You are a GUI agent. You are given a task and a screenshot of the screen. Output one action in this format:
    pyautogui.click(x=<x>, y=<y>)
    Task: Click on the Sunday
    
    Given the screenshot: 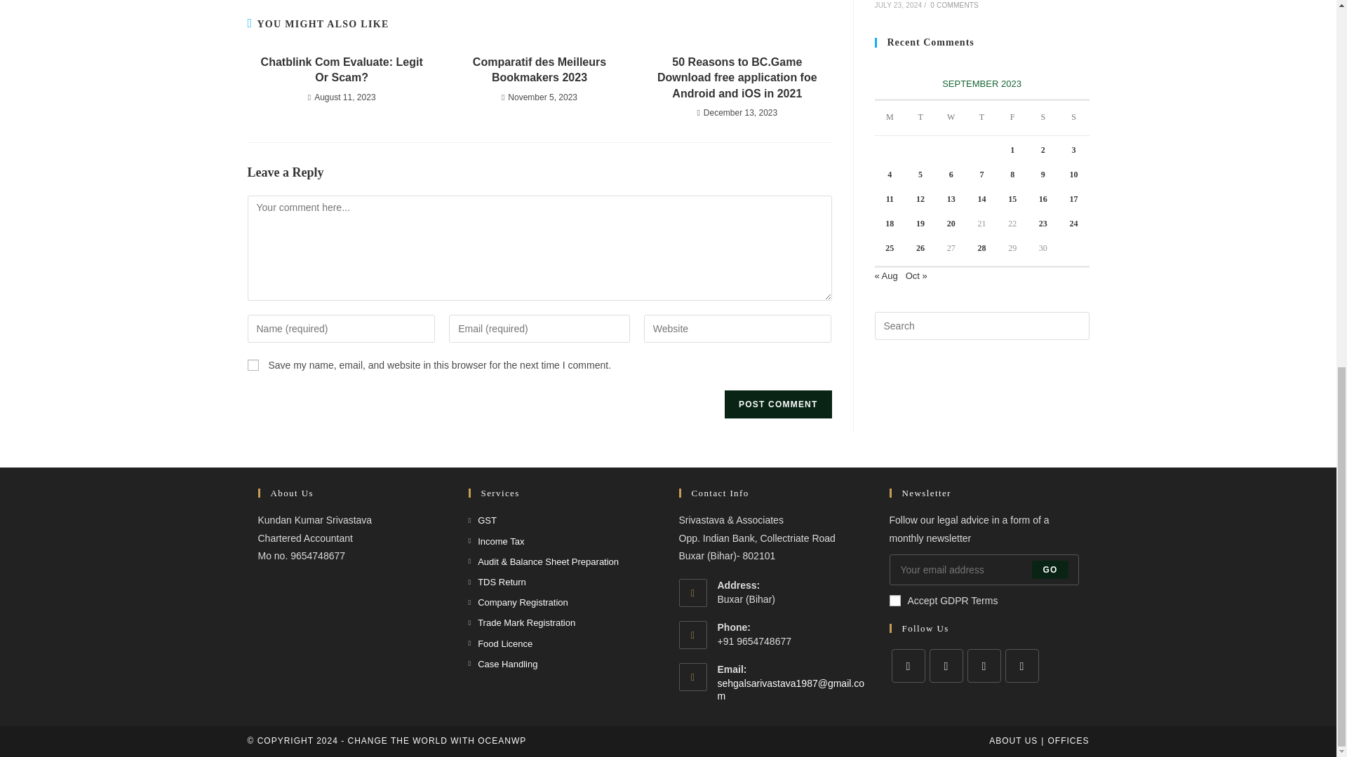 What is the action you would take?
    pyautogui.click(x=1074, y=118)
    